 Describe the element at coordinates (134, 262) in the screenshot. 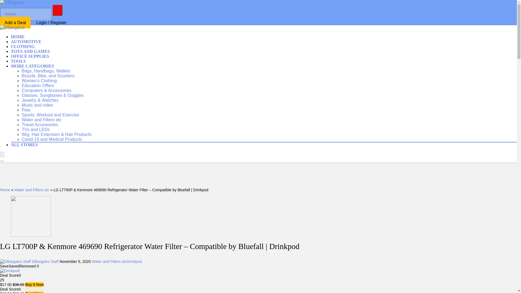

I see `Drinkpod` at that location.